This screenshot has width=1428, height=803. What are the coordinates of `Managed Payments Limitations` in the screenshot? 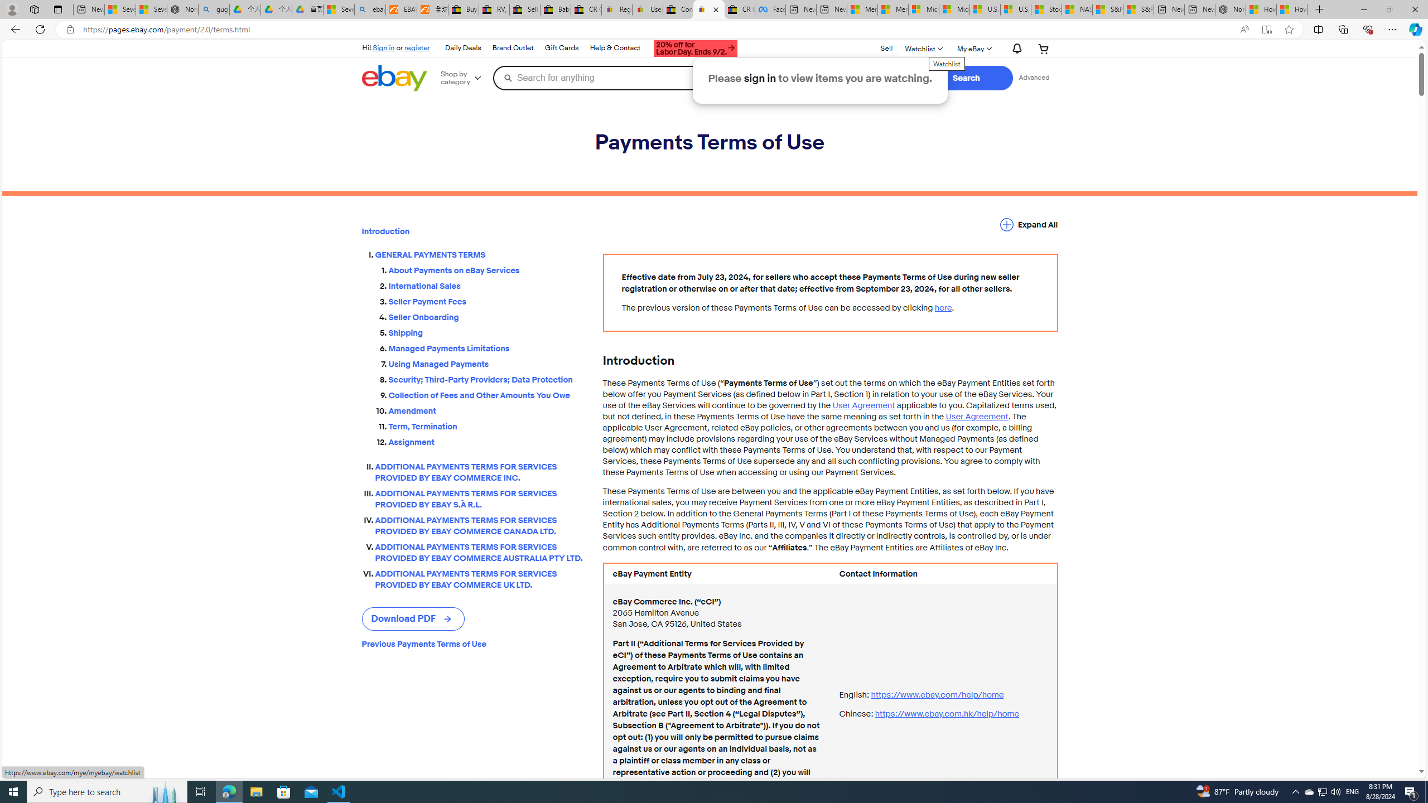 It's located at (486, 347).